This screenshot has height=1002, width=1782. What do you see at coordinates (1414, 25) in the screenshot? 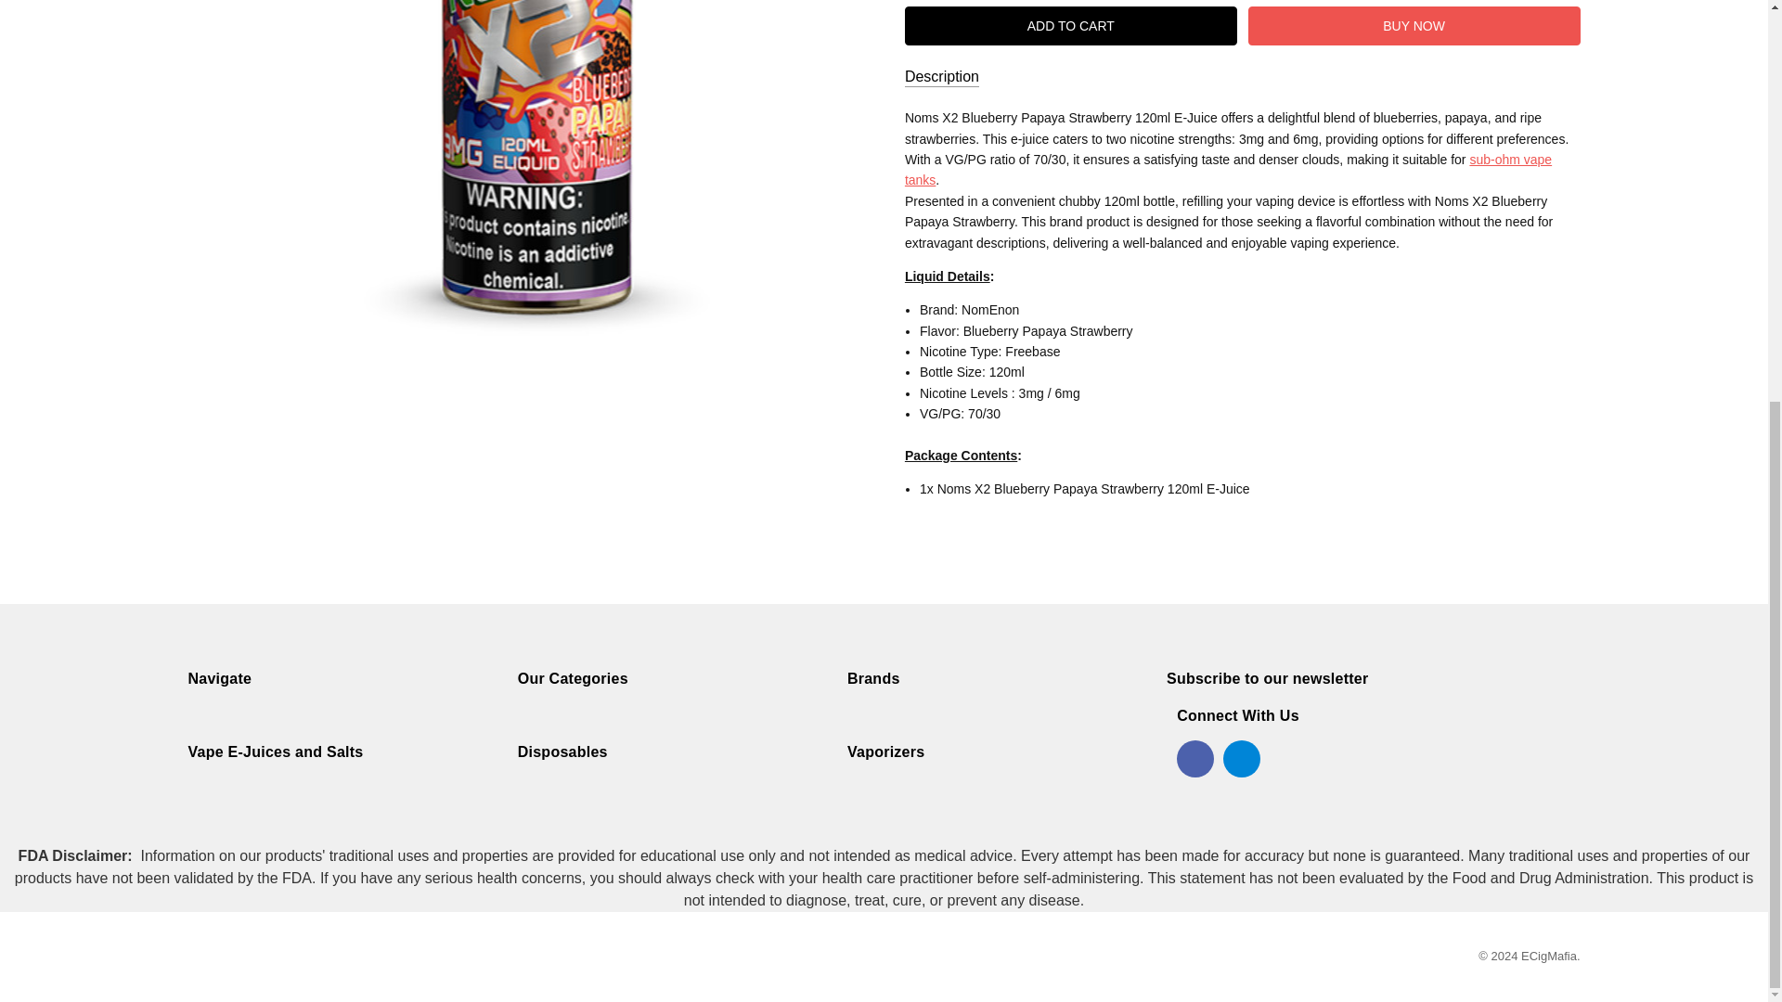
I see `Buy Now` at bounding box center [1414, 25].